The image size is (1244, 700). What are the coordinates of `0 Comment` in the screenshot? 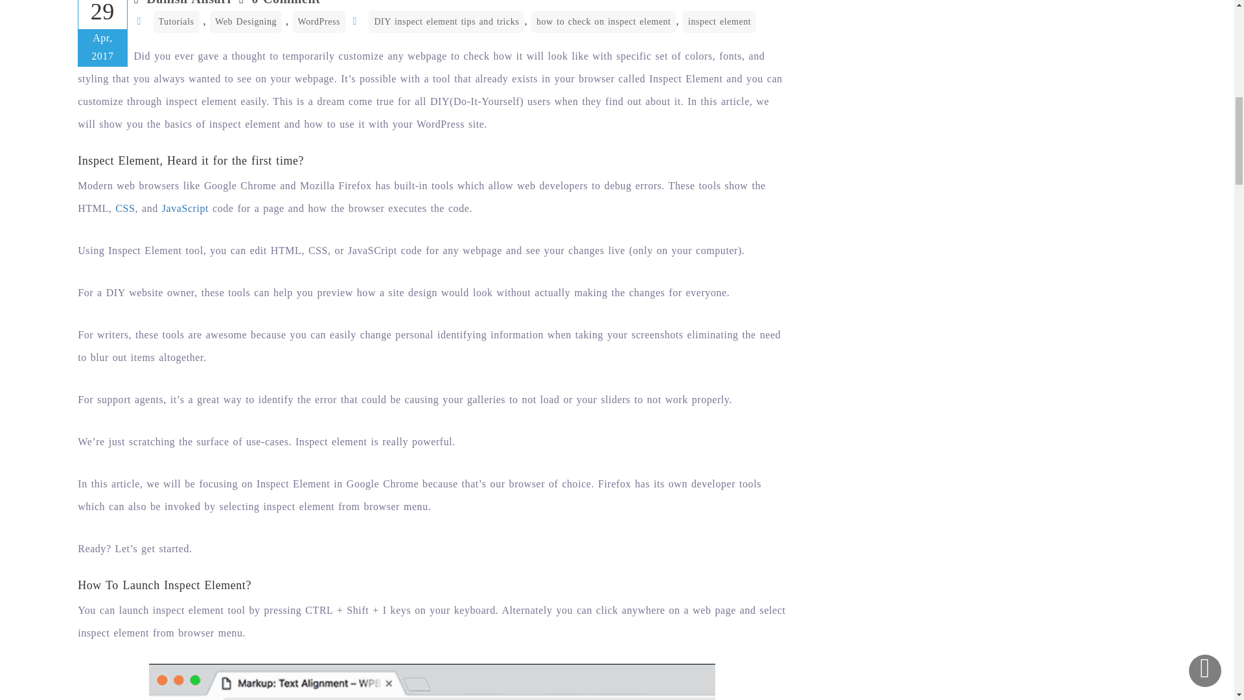 It's located at (286, 3).